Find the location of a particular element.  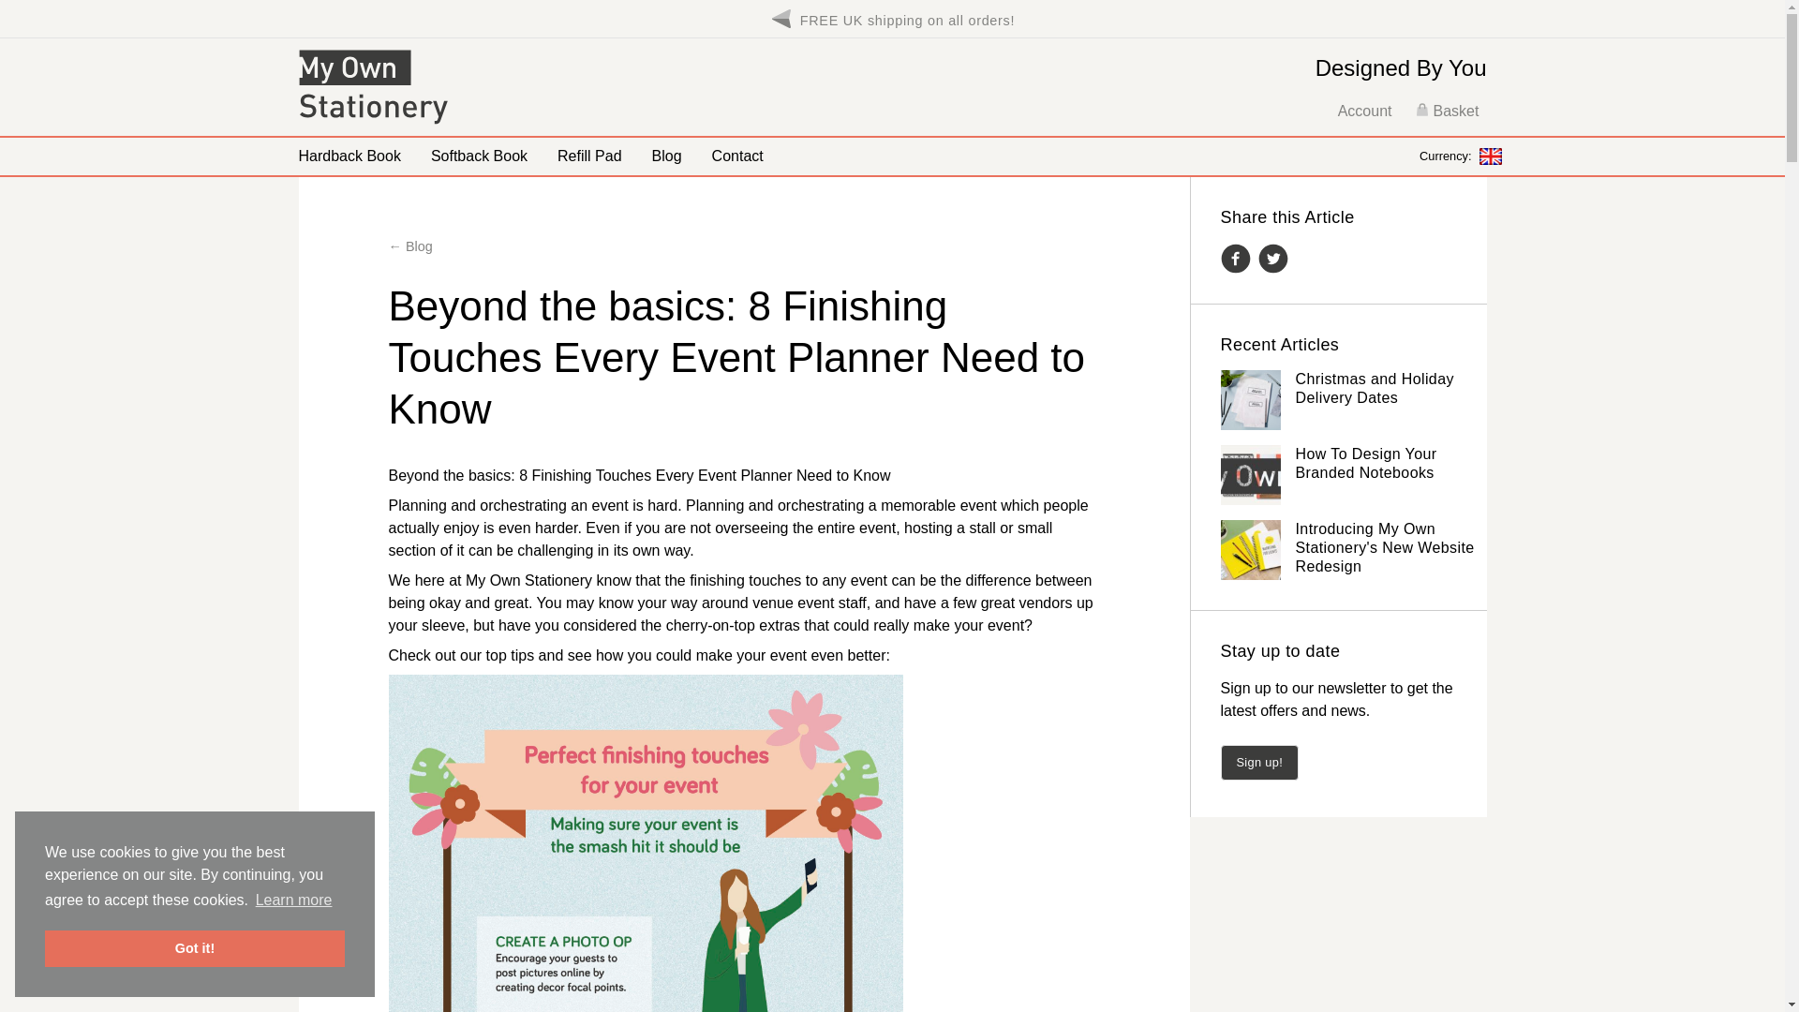

Refill Pad is located at coordinates (589, 156).